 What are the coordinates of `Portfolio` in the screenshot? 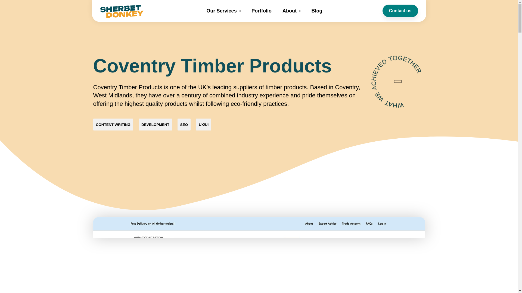 It's located at (262, 11).